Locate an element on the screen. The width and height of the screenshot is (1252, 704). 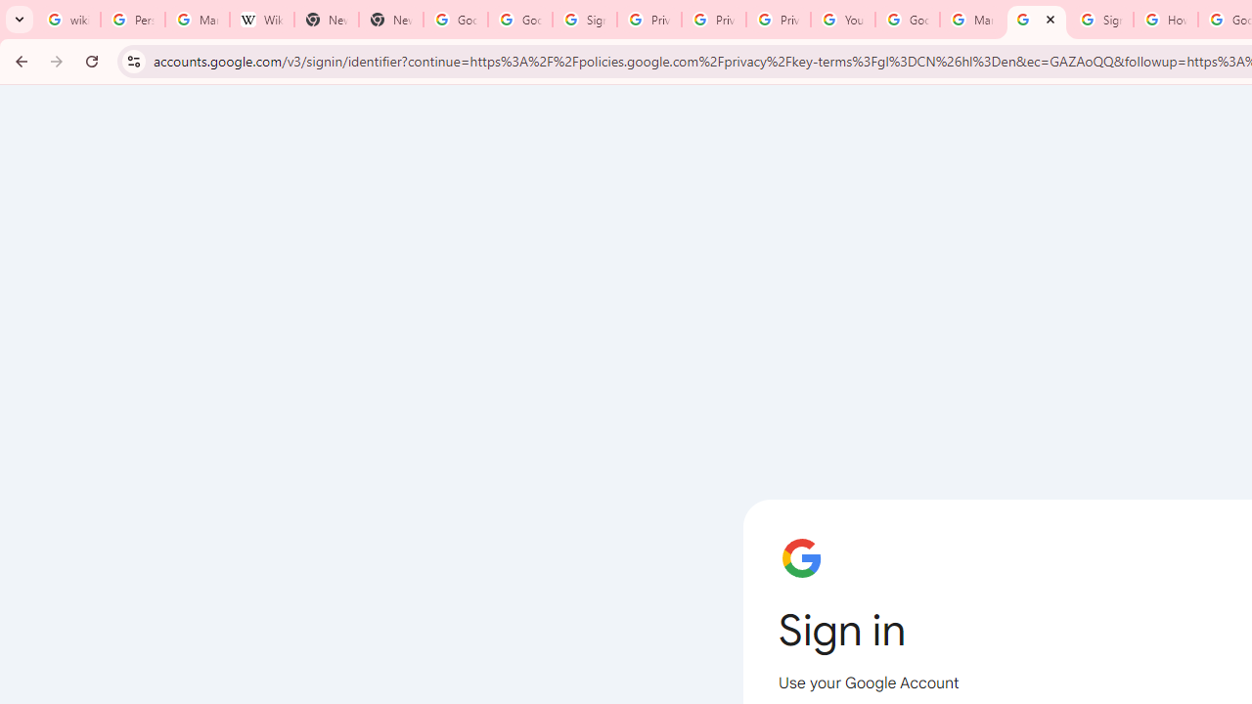
Google Account Help is located at coordinates (908, 20).